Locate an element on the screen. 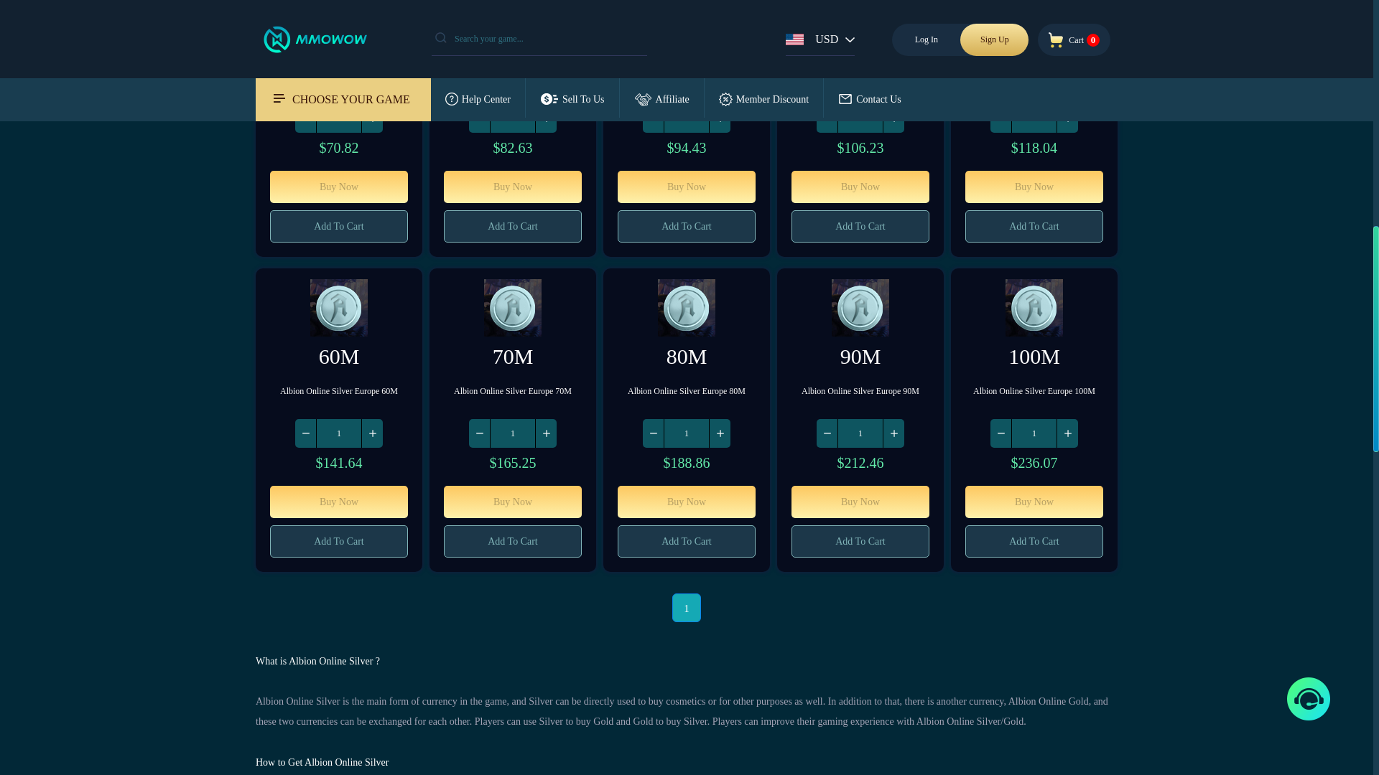 Image resolution: width=1379 pixels, height=775 pixels. 1 is located at coordinates (687, 433).